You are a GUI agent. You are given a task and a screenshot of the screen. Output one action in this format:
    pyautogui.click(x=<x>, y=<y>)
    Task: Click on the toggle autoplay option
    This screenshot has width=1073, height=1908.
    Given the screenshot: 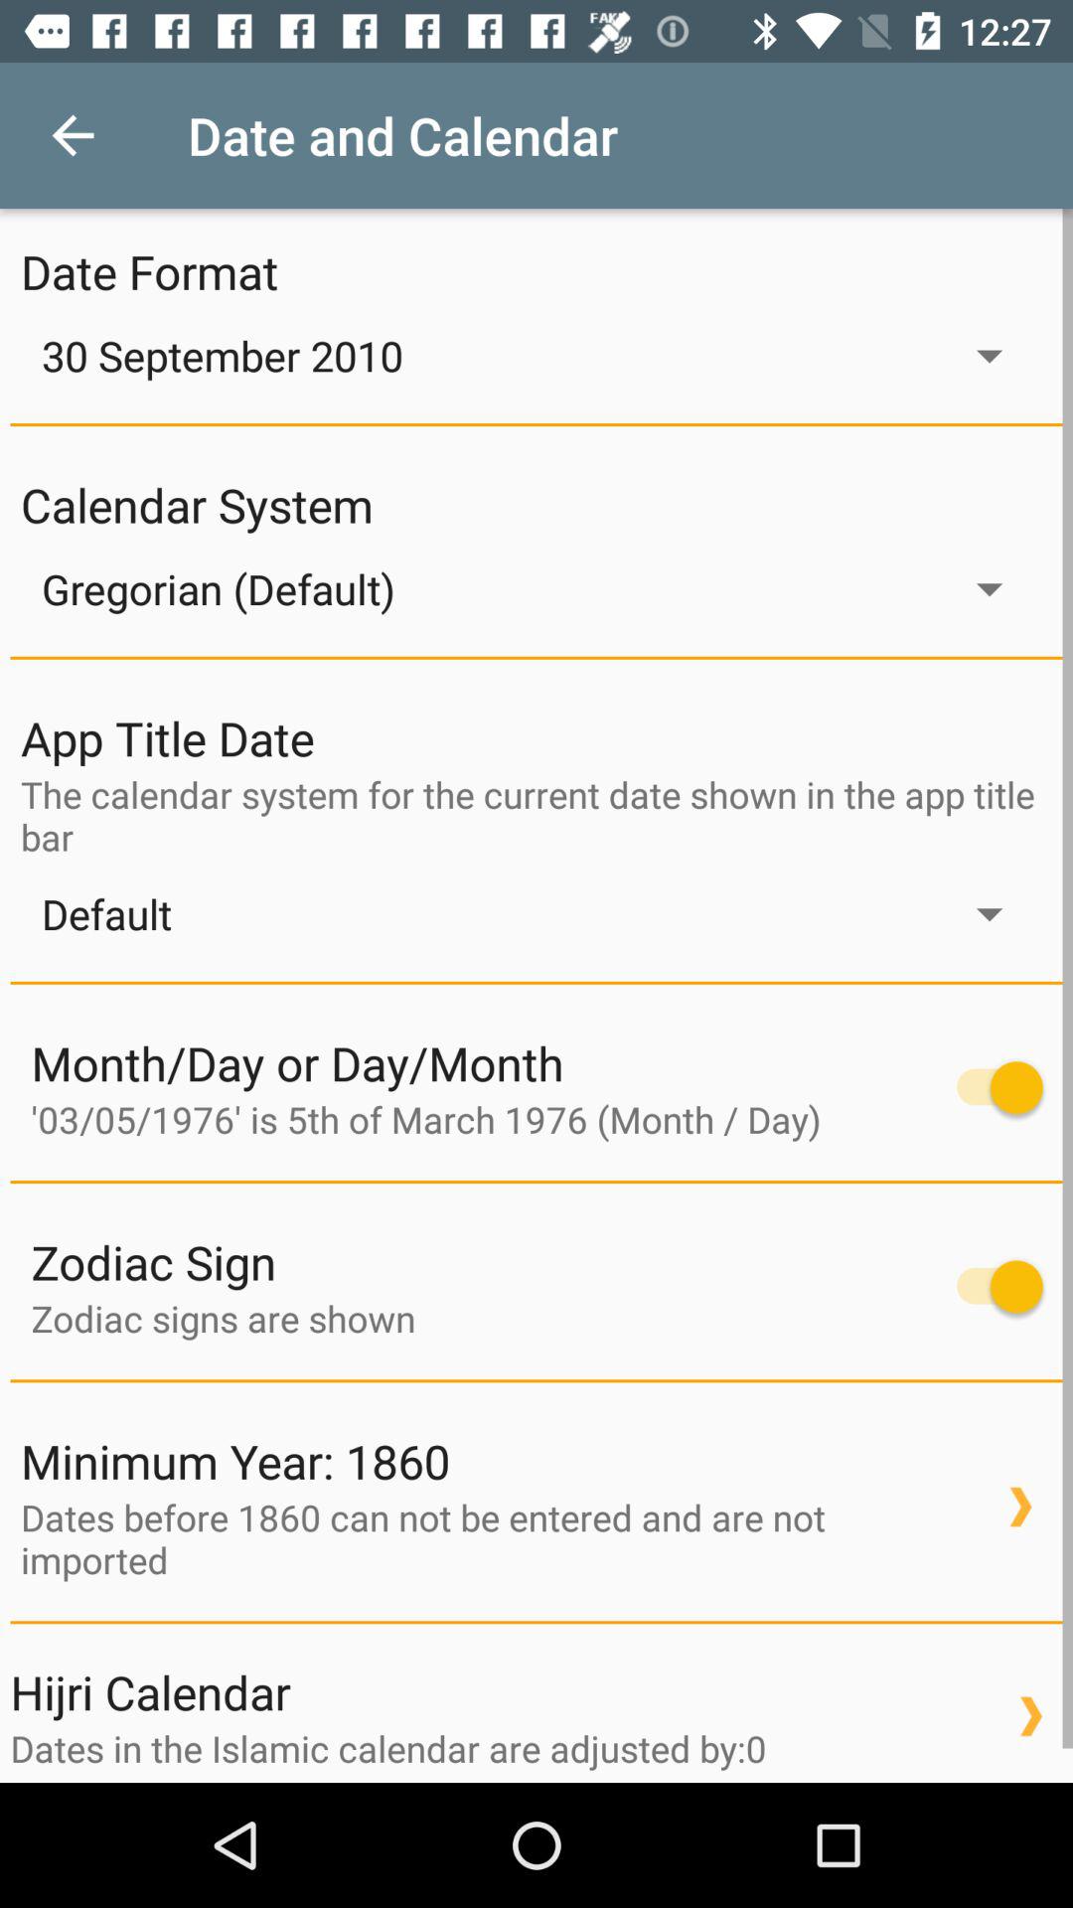 What is the action you would take?
    pyautogui.click(x=990, y=1286)
    